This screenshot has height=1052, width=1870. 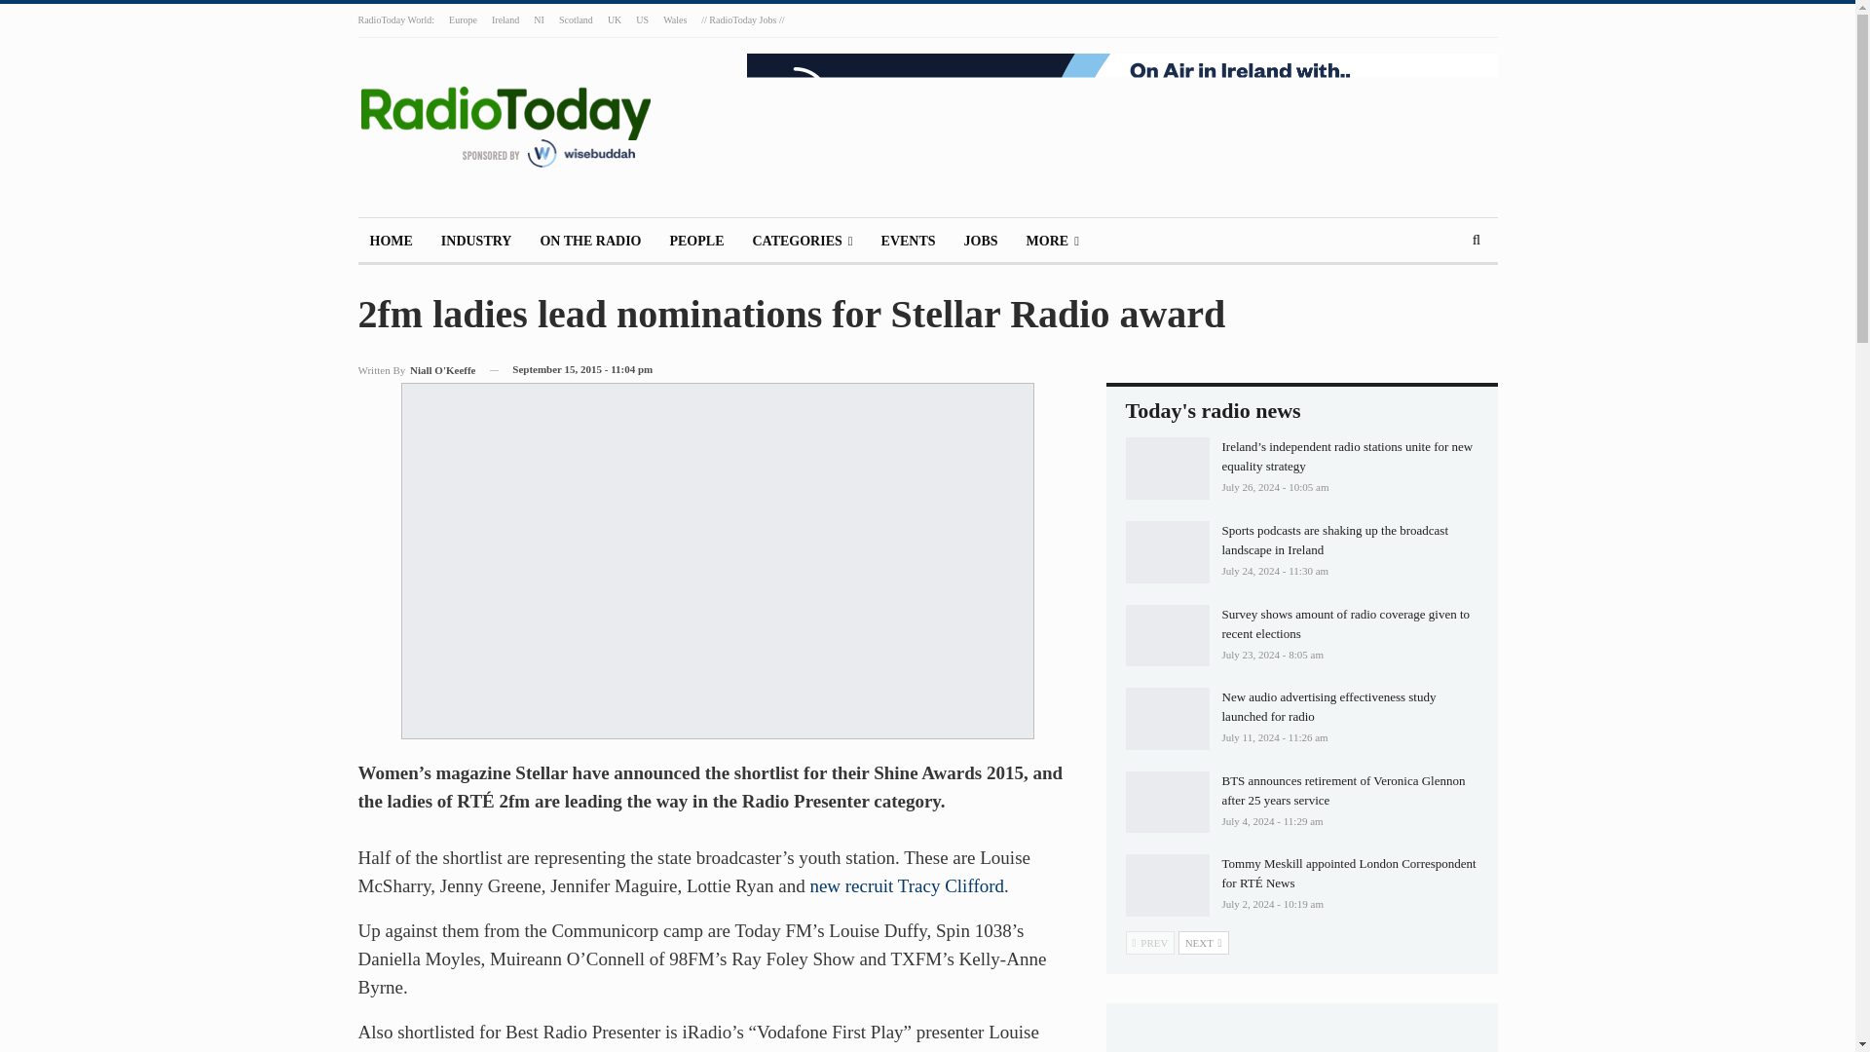 I want to click on JOBS, so click(x=980, y=242).